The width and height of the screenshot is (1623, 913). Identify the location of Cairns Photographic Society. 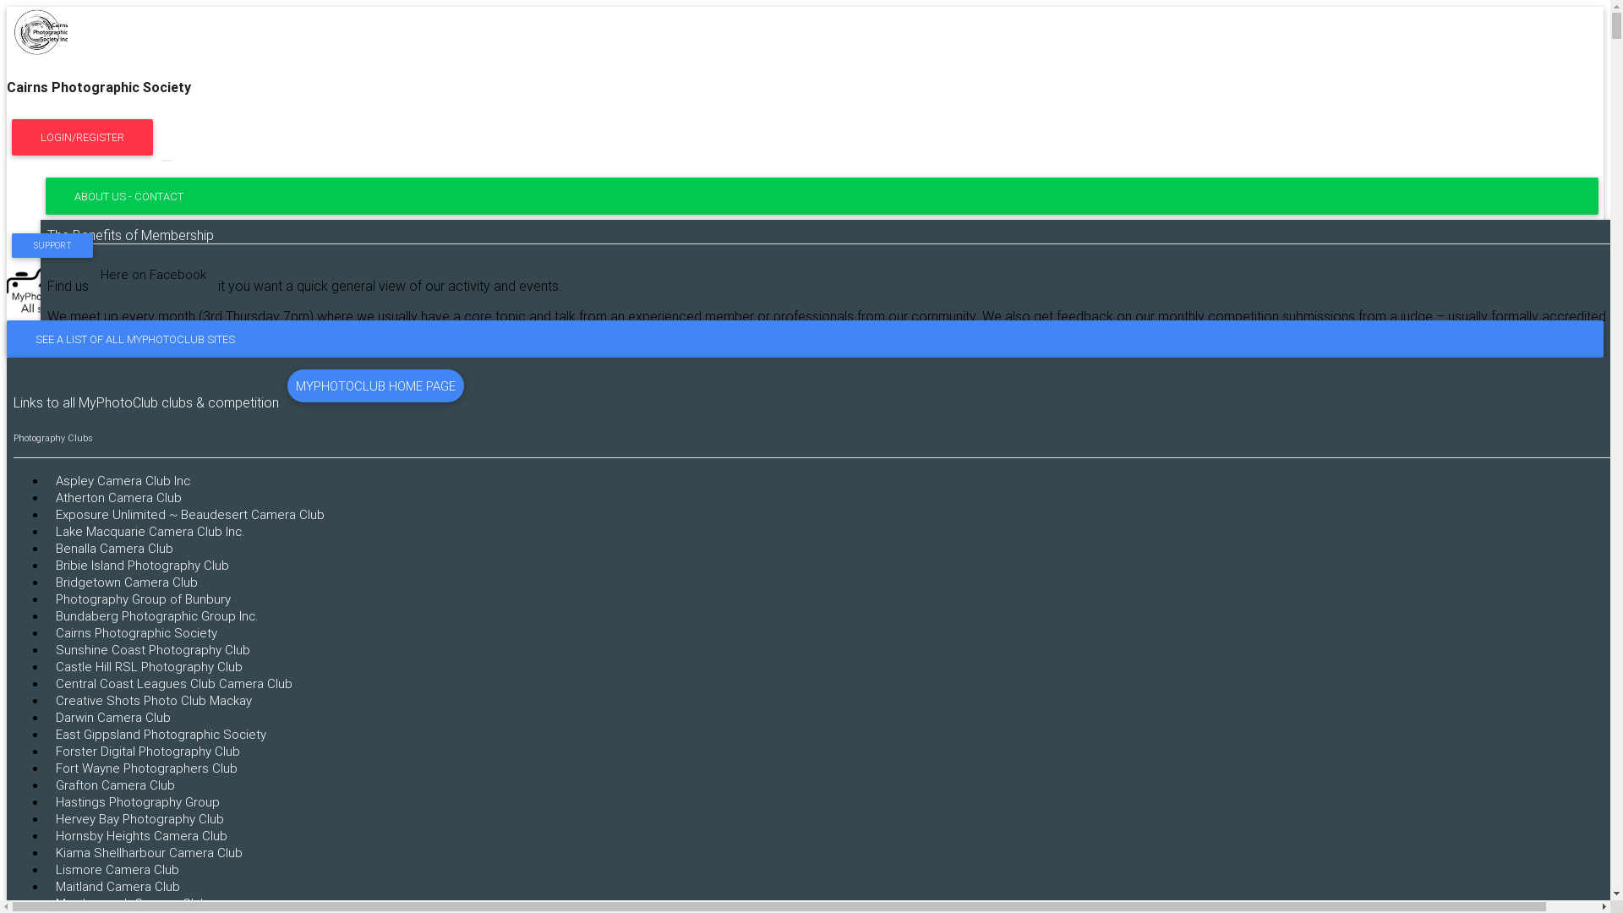
(805, 122).